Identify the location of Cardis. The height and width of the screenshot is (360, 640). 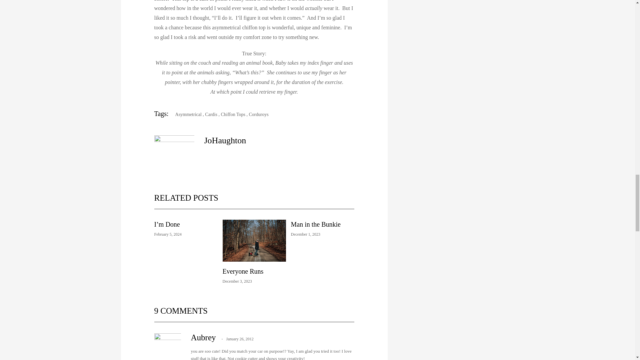
(211, 114).